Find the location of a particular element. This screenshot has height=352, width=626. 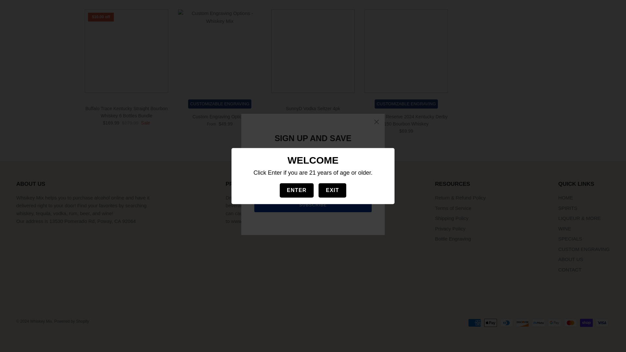

Meta Pay is located at coordinates (539, 323).